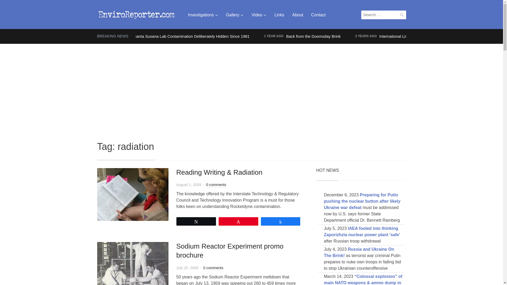  What do you see at coordinates (422, 36) in the screenshot?
I see `International List of Radiation Monitoring Stations` at bounding box center [422, 36].